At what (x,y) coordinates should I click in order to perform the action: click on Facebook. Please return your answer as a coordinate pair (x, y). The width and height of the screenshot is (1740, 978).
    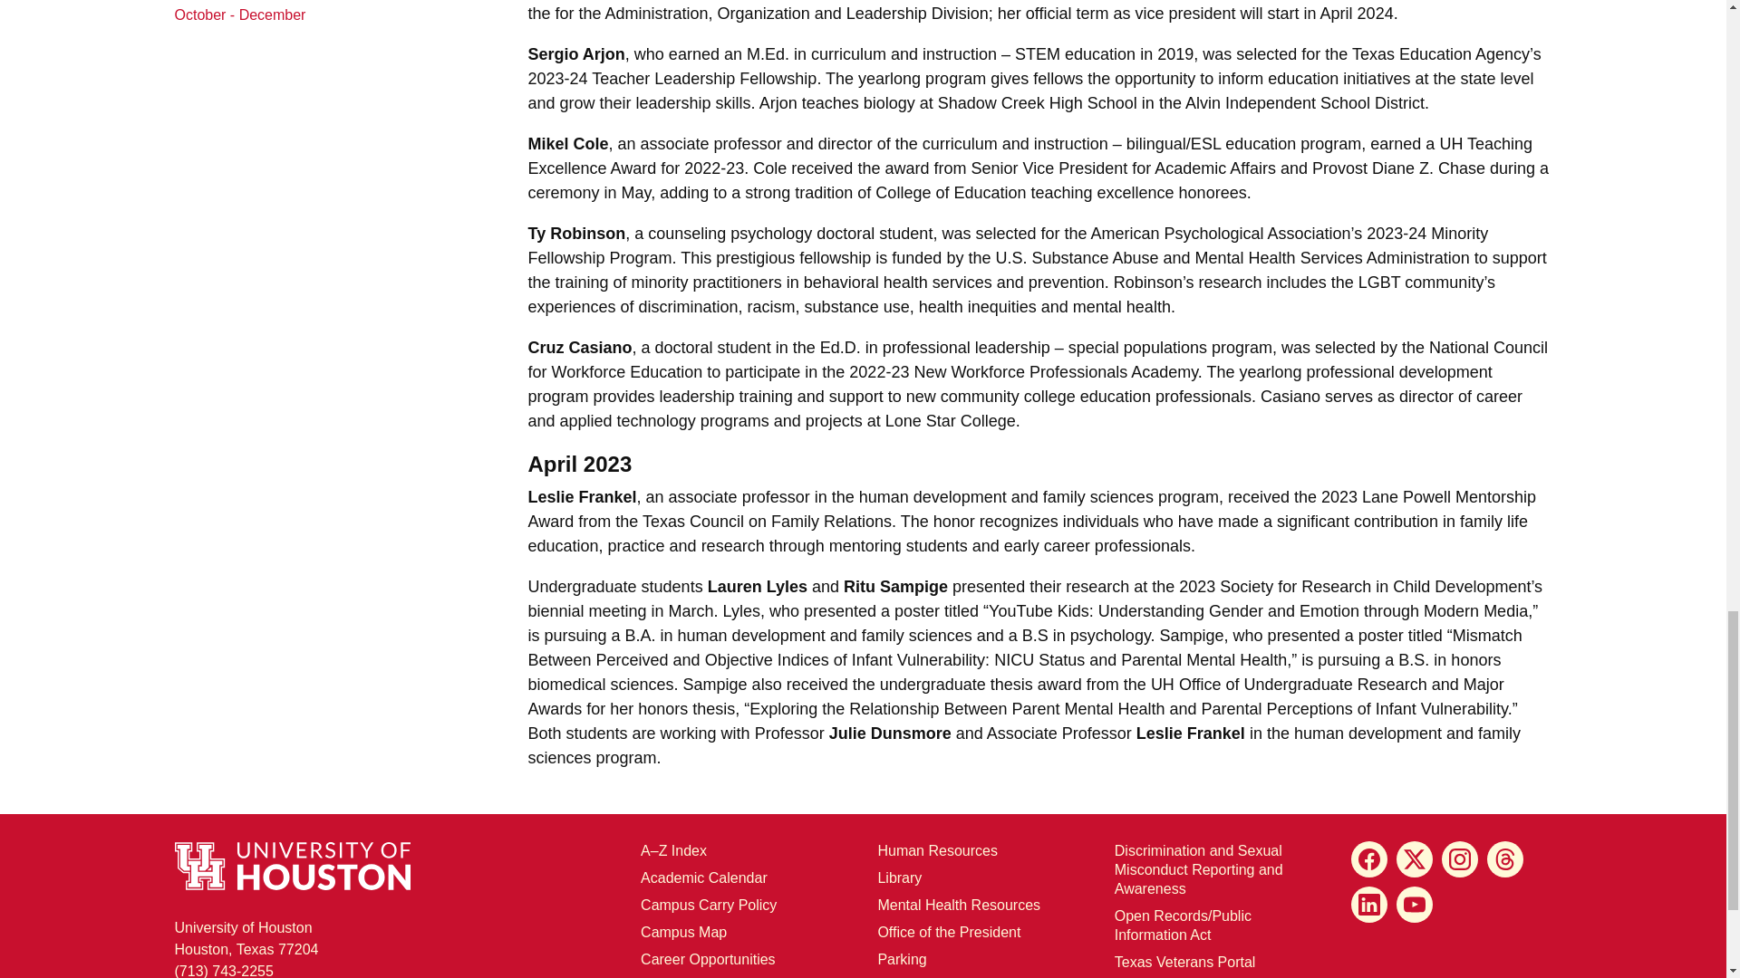
    Looking at the image, I should click on (1368, 858).